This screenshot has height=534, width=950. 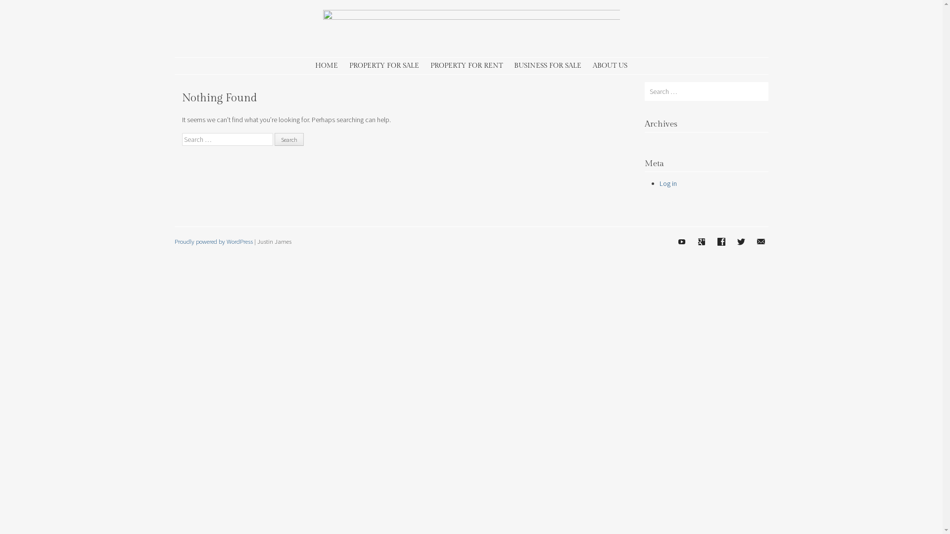 What do you see at coordinates (15, 6) in the screenshot?
I see `Search` at bounding box center [15, 6].